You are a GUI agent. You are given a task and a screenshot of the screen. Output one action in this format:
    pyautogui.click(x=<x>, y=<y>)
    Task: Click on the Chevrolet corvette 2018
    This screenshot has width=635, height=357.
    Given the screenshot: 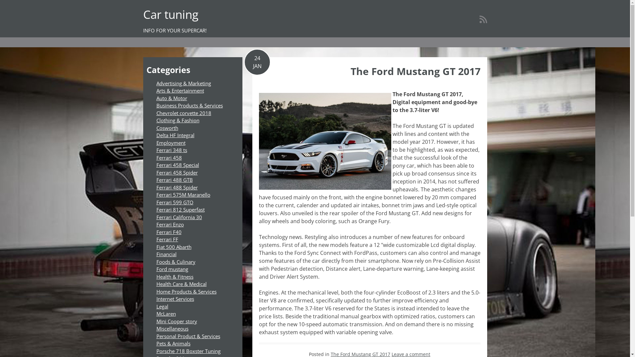 What is the action you would take?
    pyautogui.click(x=184, y=113)
    